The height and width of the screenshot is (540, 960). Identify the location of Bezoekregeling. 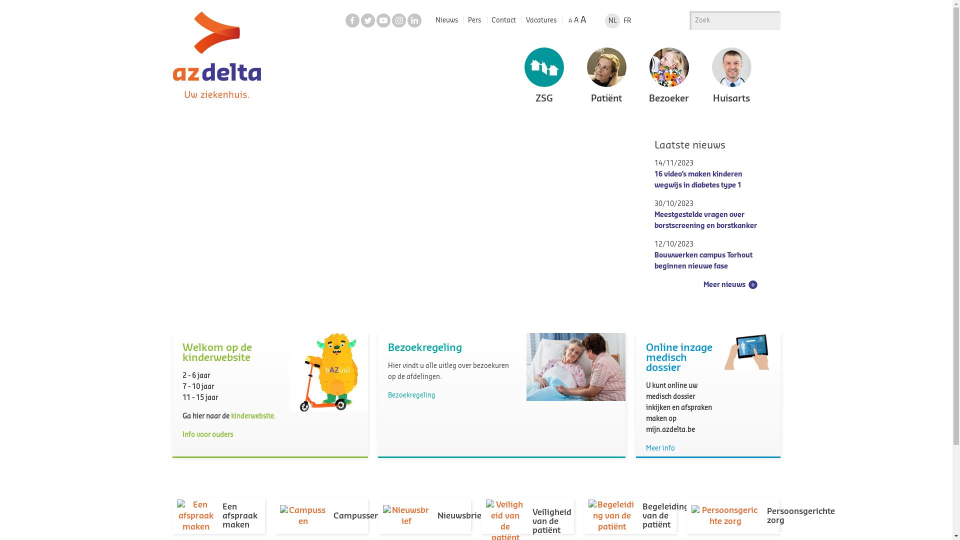
(412, 395).